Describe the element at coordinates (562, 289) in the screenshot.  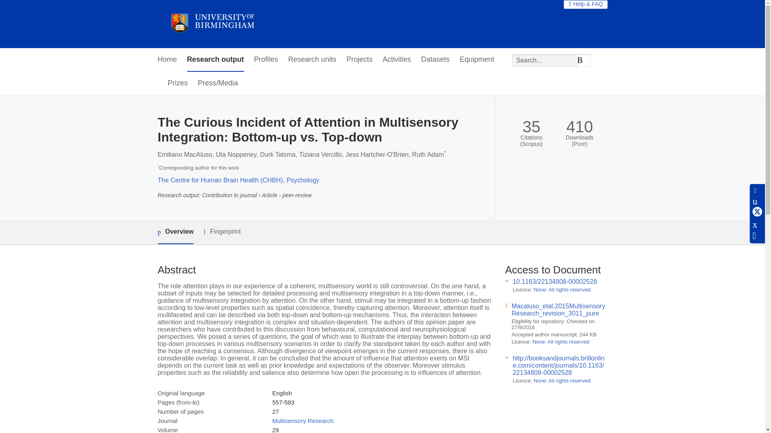
I see `None: All rights reserved` at that location.